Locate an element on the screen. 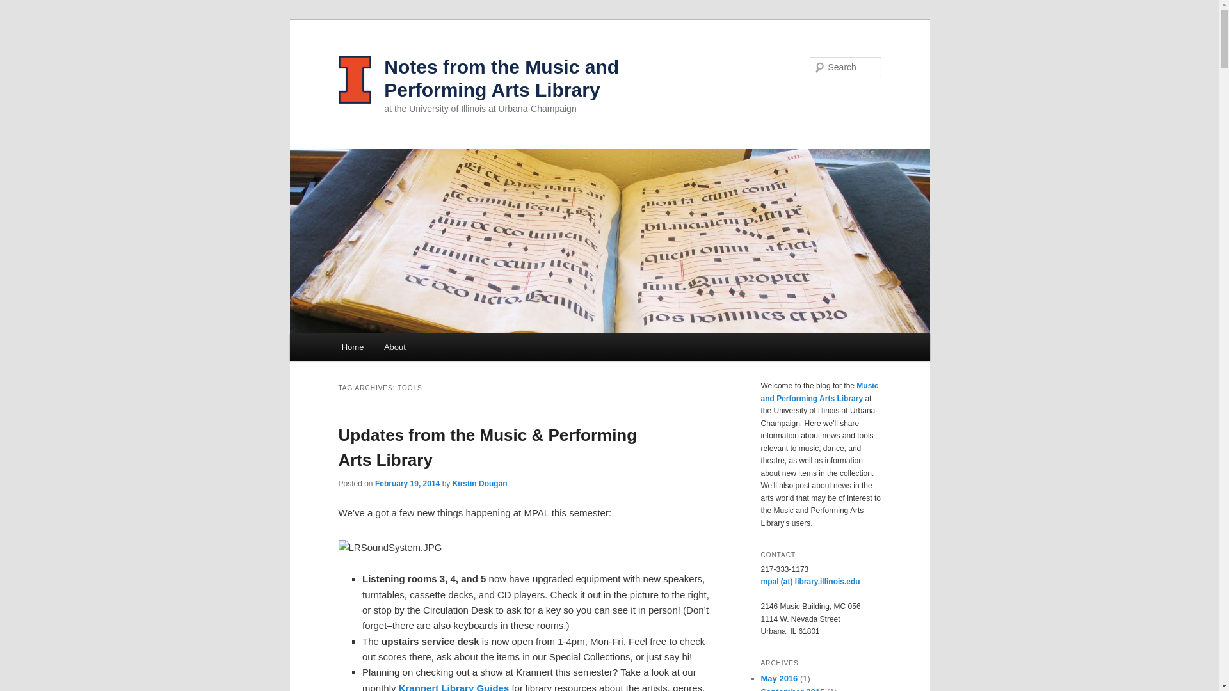 Image resolution: width=1229 pixels, height=691 pixels. Notes from the Music and Performing Arts Library is located at coordinates (501, 78).